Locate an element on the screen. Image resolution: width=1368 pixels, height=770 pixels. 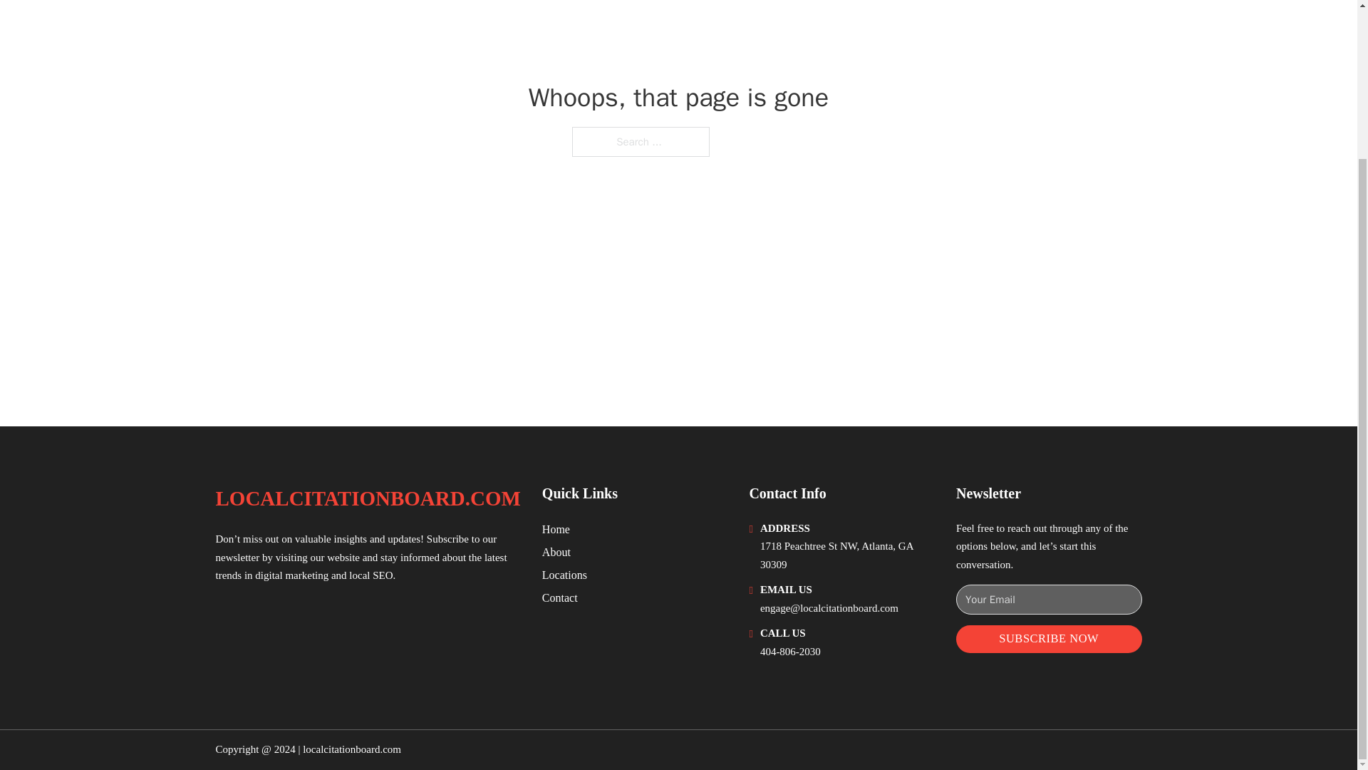
Locations is located at coordinates (564, 575).